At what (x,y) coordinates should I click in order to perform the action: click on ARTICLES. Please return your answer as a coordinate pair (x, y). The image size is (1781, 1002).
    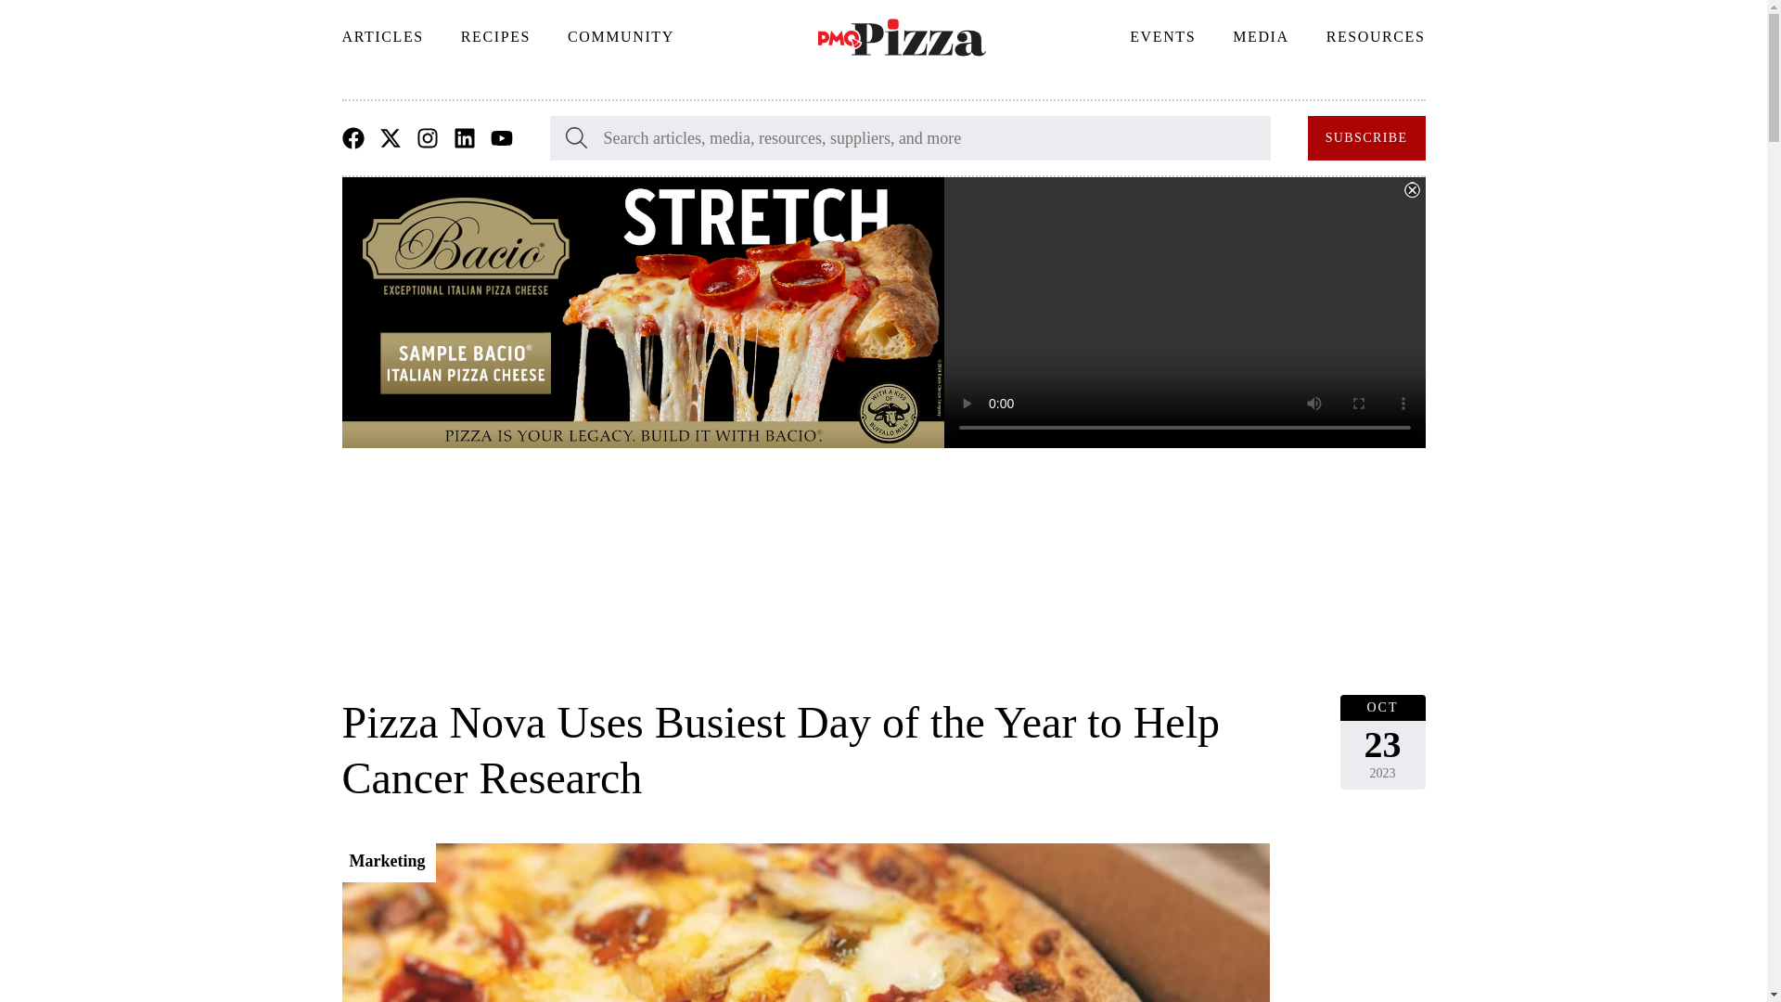
    Looking at the image, I should click on (382, 37).